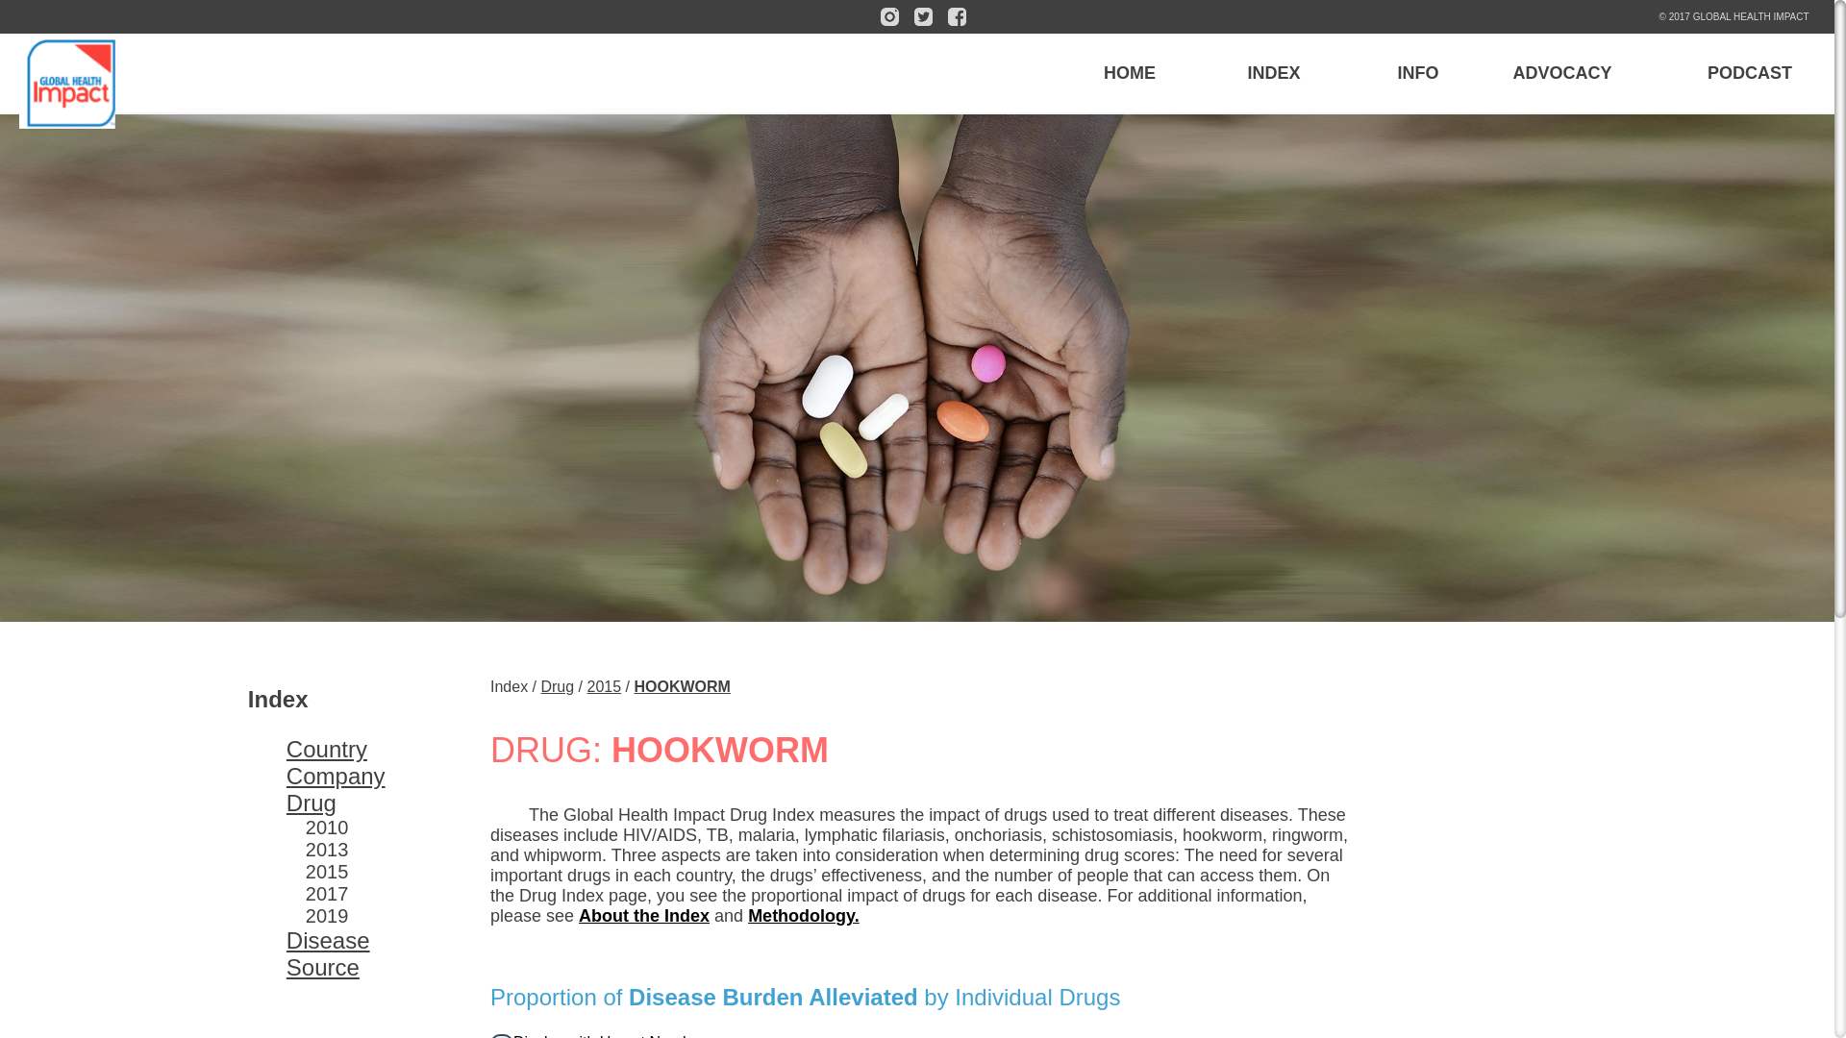 The height and width of the screenshot is (1038, 1846). Describe the element at coordinates (1273, 73) in the screenshot. I see `INDEX` at that location.